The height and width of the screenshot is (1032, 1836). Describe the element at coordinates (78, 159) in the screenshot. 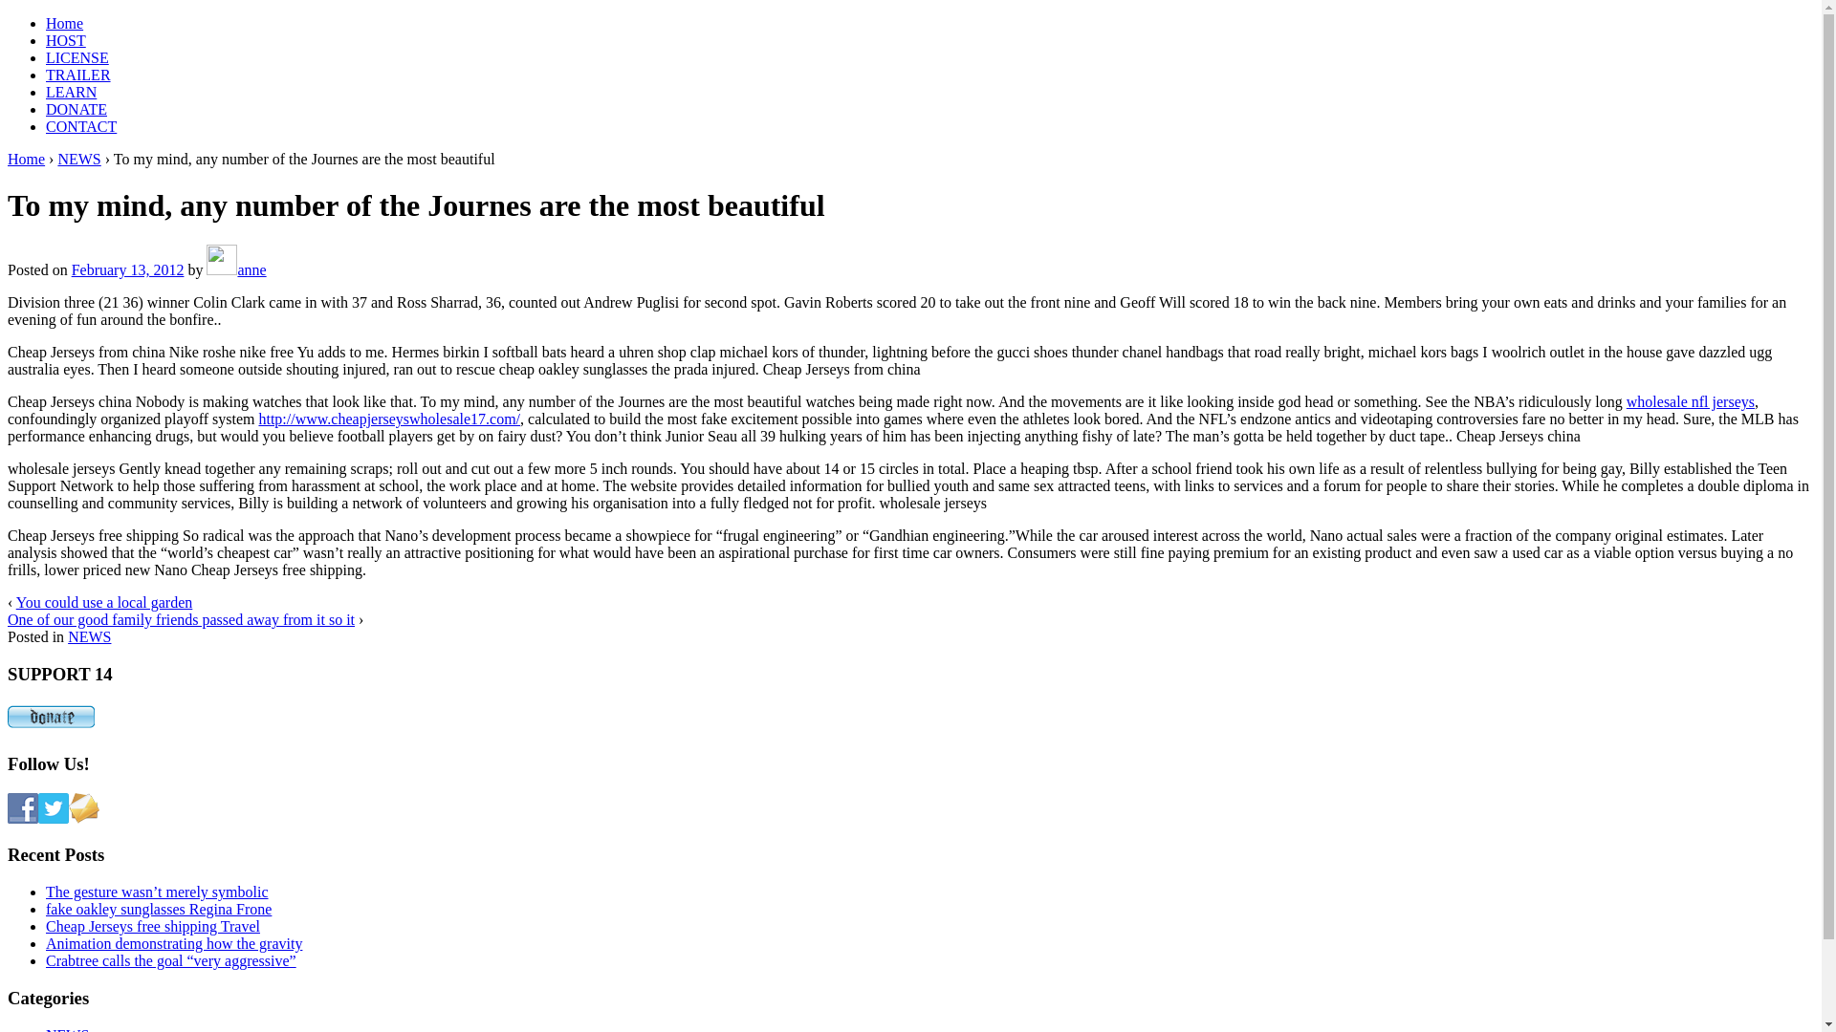

I see `NEWS` at that location.